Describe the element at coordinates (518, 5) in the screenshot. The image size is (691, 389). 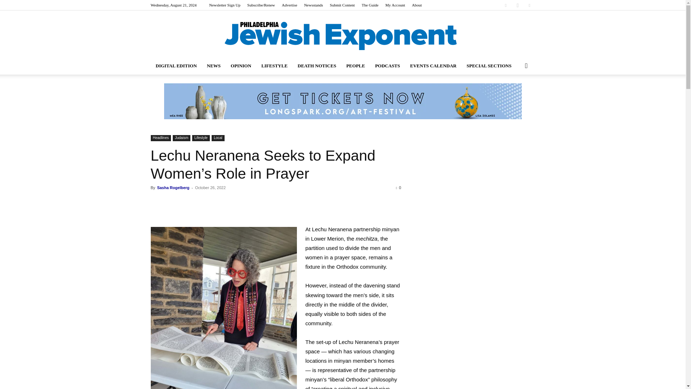
I see `Instagram` at that location.